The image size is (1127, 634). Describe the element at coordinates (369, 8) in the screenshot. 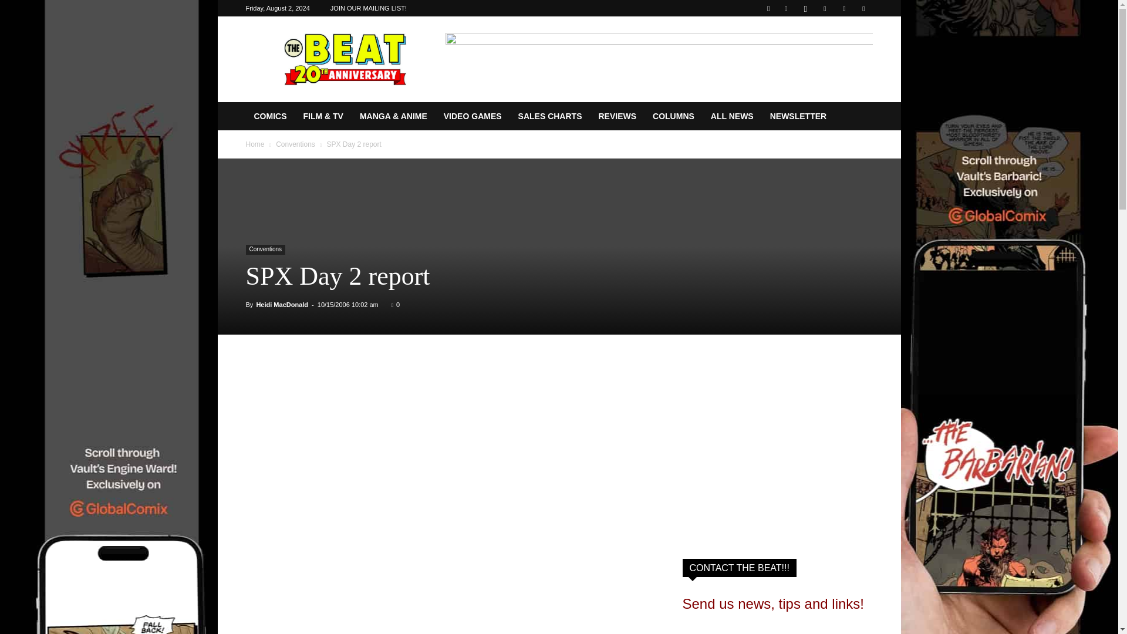

I see `JOIN OUR MAILING LIST!` at that location.